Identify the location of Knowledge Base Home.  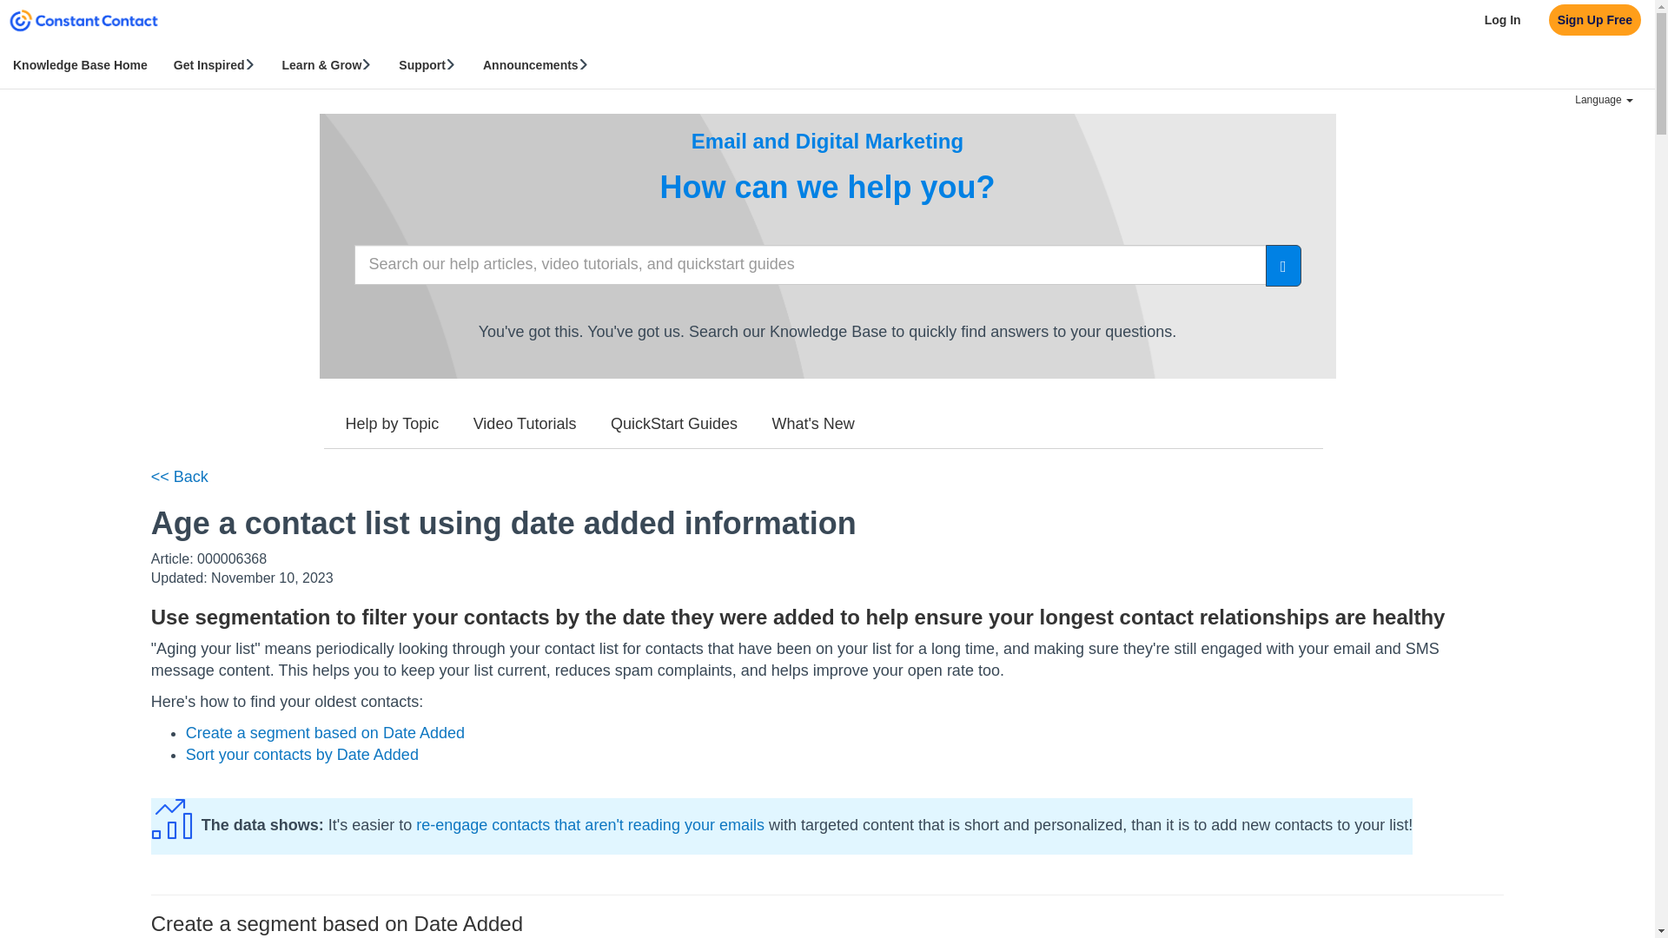
(80, 64).